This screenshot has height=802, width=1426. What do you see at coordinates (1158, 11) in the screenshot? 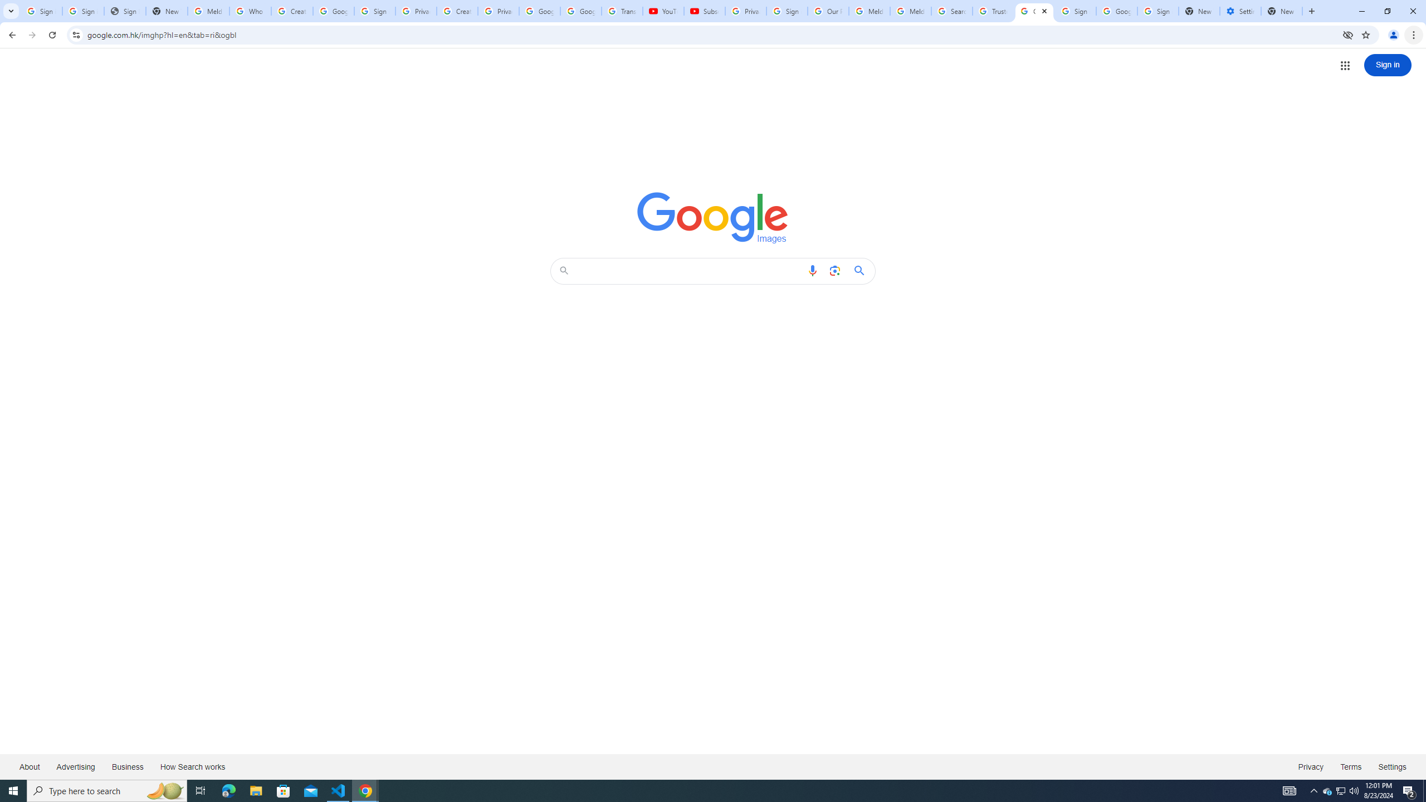
I see `Sign in - Google Accounts` at bounding box center [1158, 11].